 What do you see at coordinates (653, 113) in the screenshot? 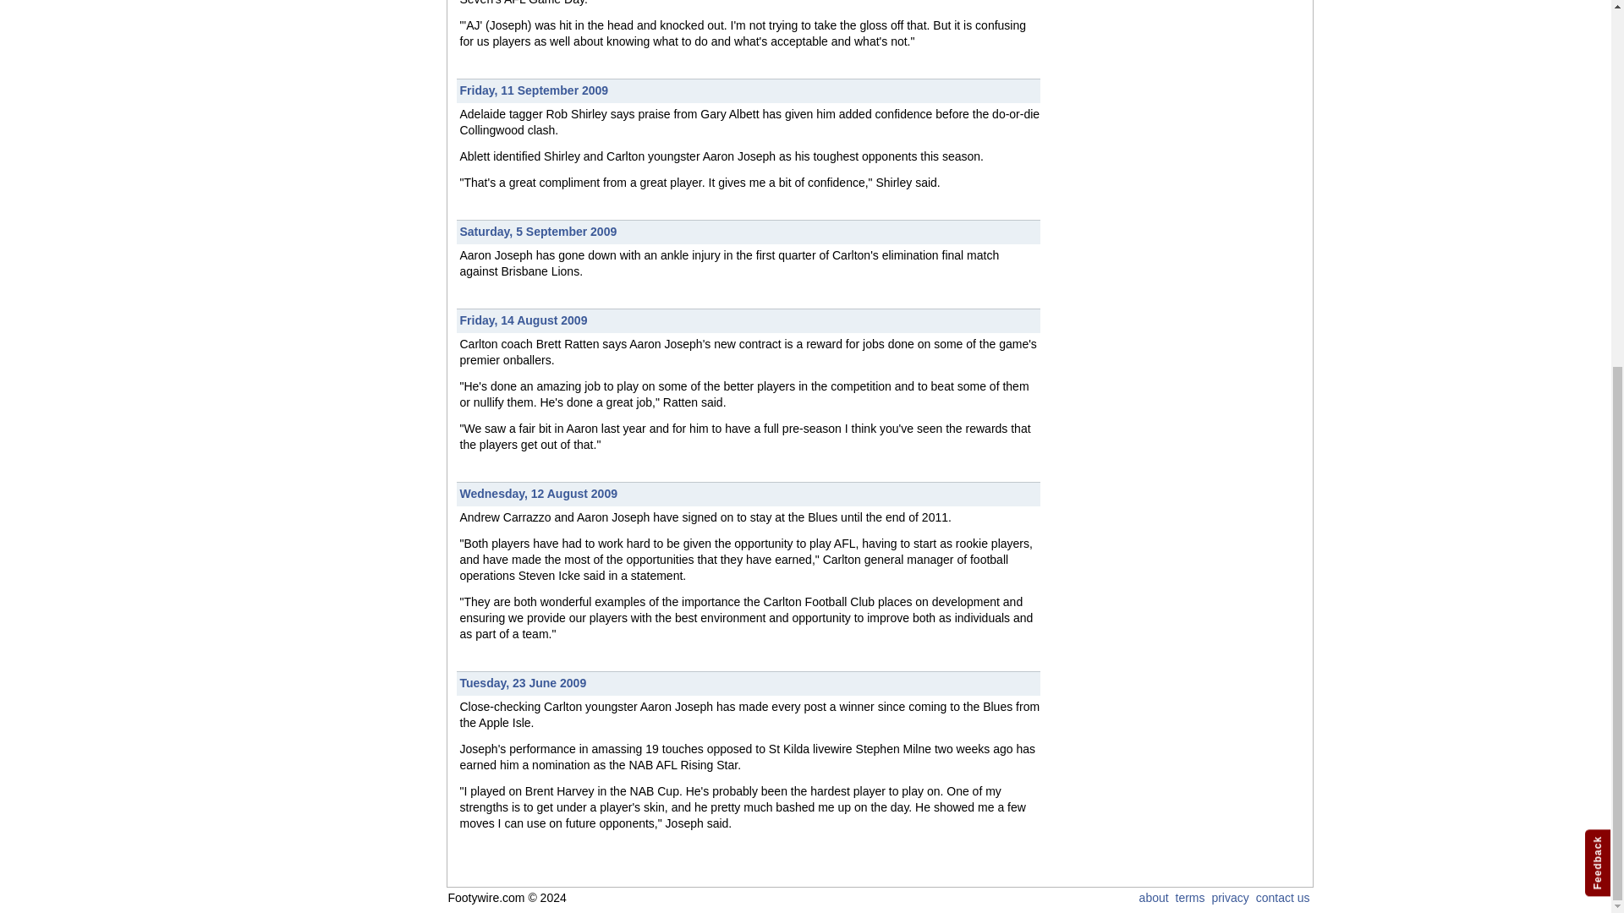
I see `praise` at bounding box center [653, 113].